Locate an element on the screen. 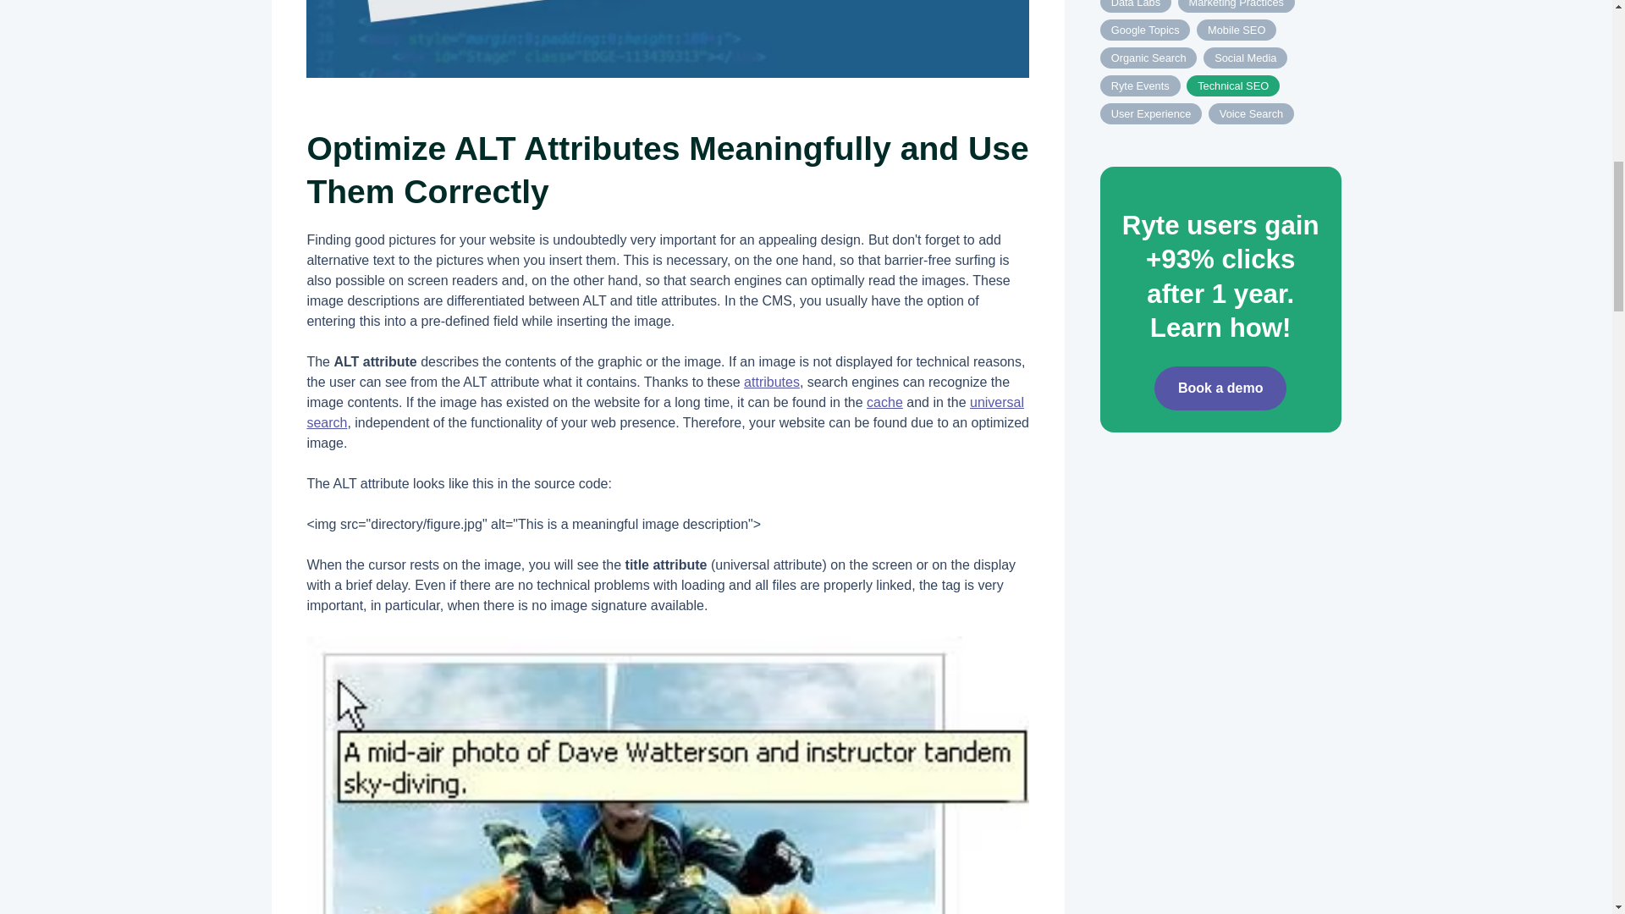 The image size is (1625, 914). cache is located at coordinates (884, 401).